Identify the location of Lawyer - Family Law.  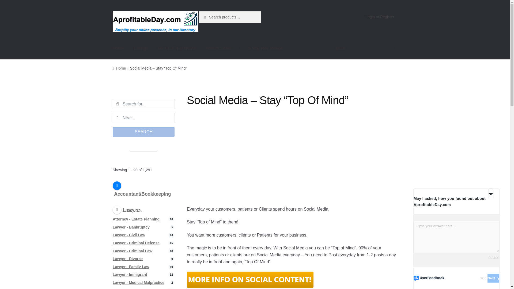
(131, 267).